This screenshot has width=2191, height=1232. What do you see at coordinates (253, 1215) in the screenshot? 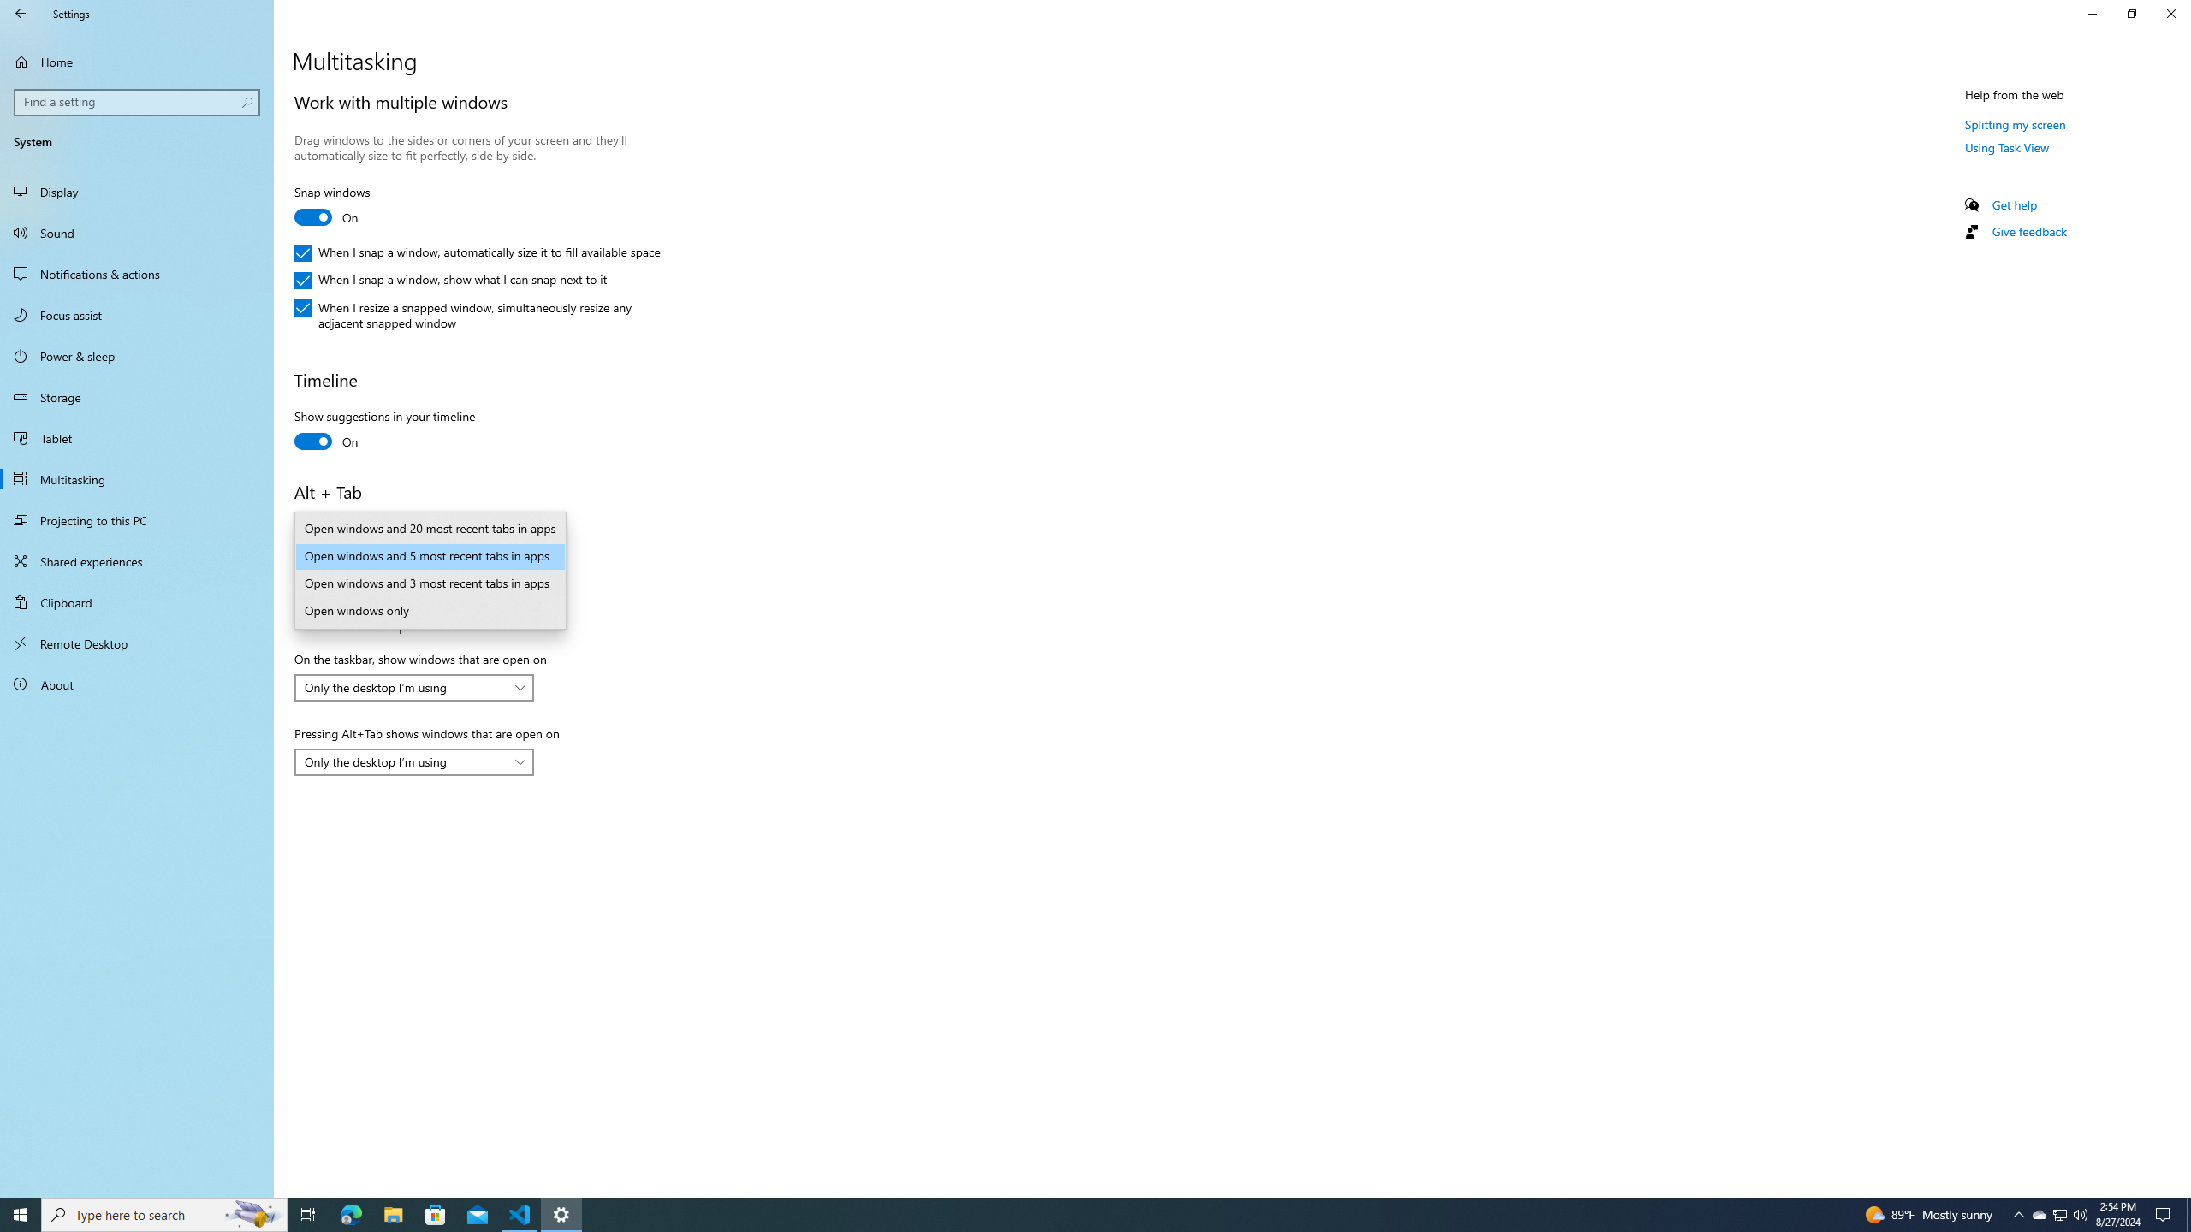
I see `Search highlights icon opens search home window` at bounding box center [253, 1215].